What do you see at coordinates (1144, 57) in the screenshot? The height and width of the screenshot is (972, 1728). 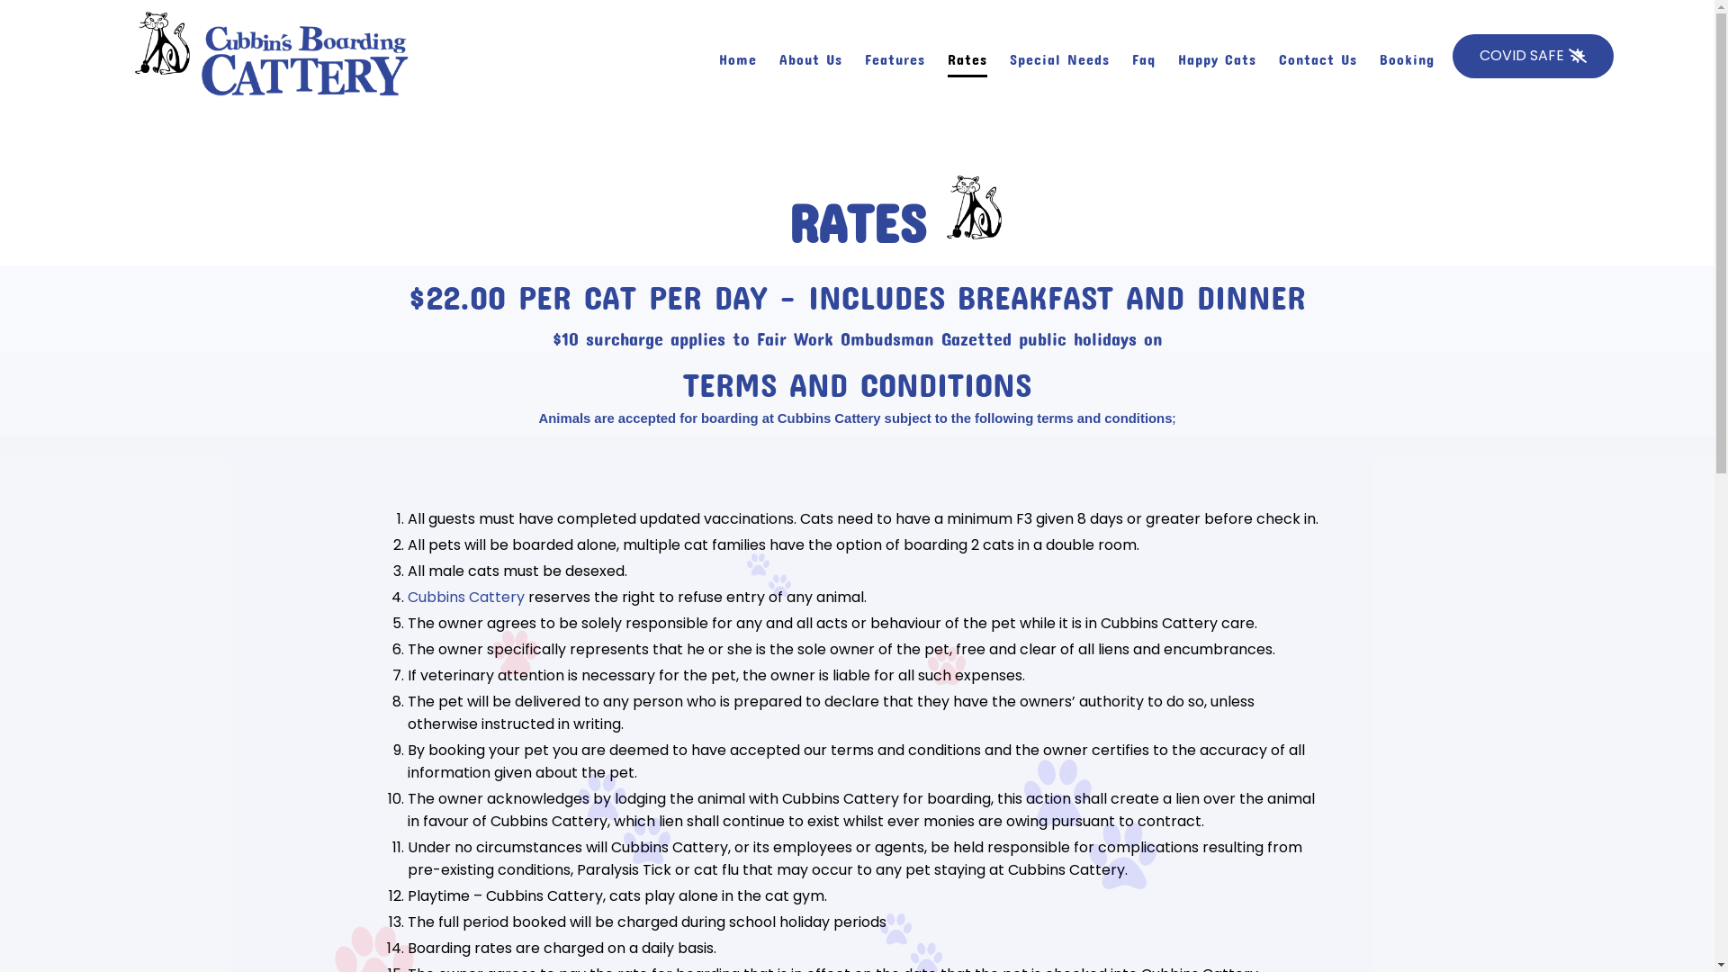 I see `Faq` at bounding box center [1144, 57].